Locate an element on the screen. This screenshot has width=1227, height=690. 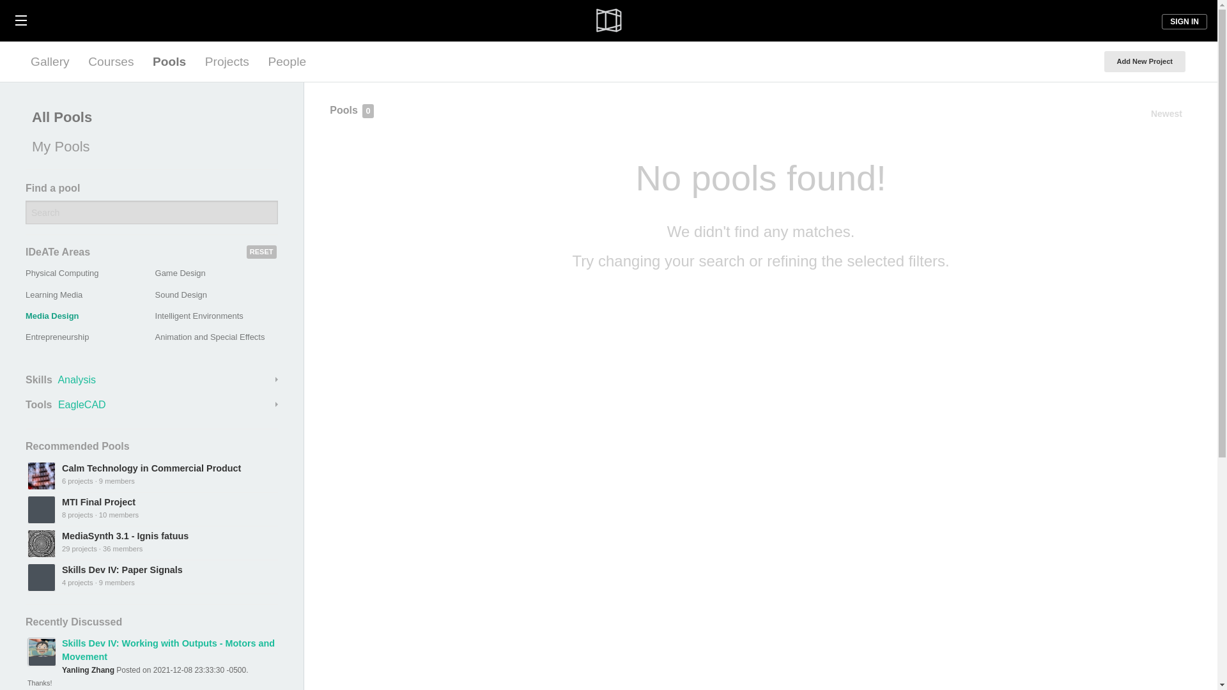
Pools is located at coordinates (169, 61).